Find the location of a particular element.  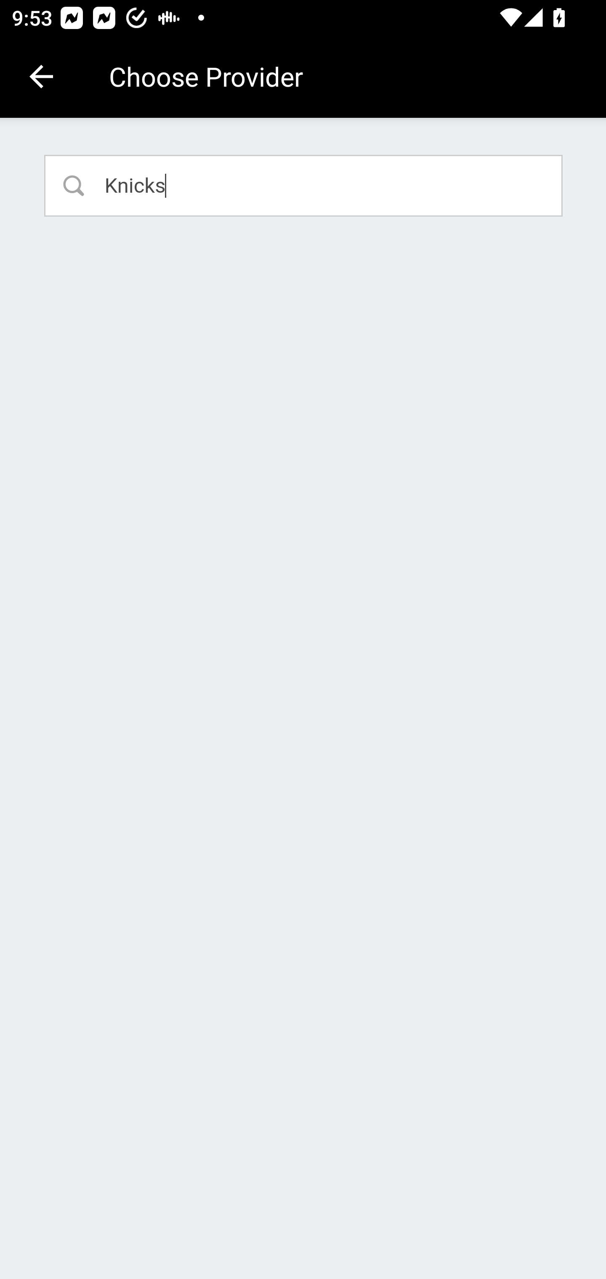

Knicks is located at coordinates (304, 185).